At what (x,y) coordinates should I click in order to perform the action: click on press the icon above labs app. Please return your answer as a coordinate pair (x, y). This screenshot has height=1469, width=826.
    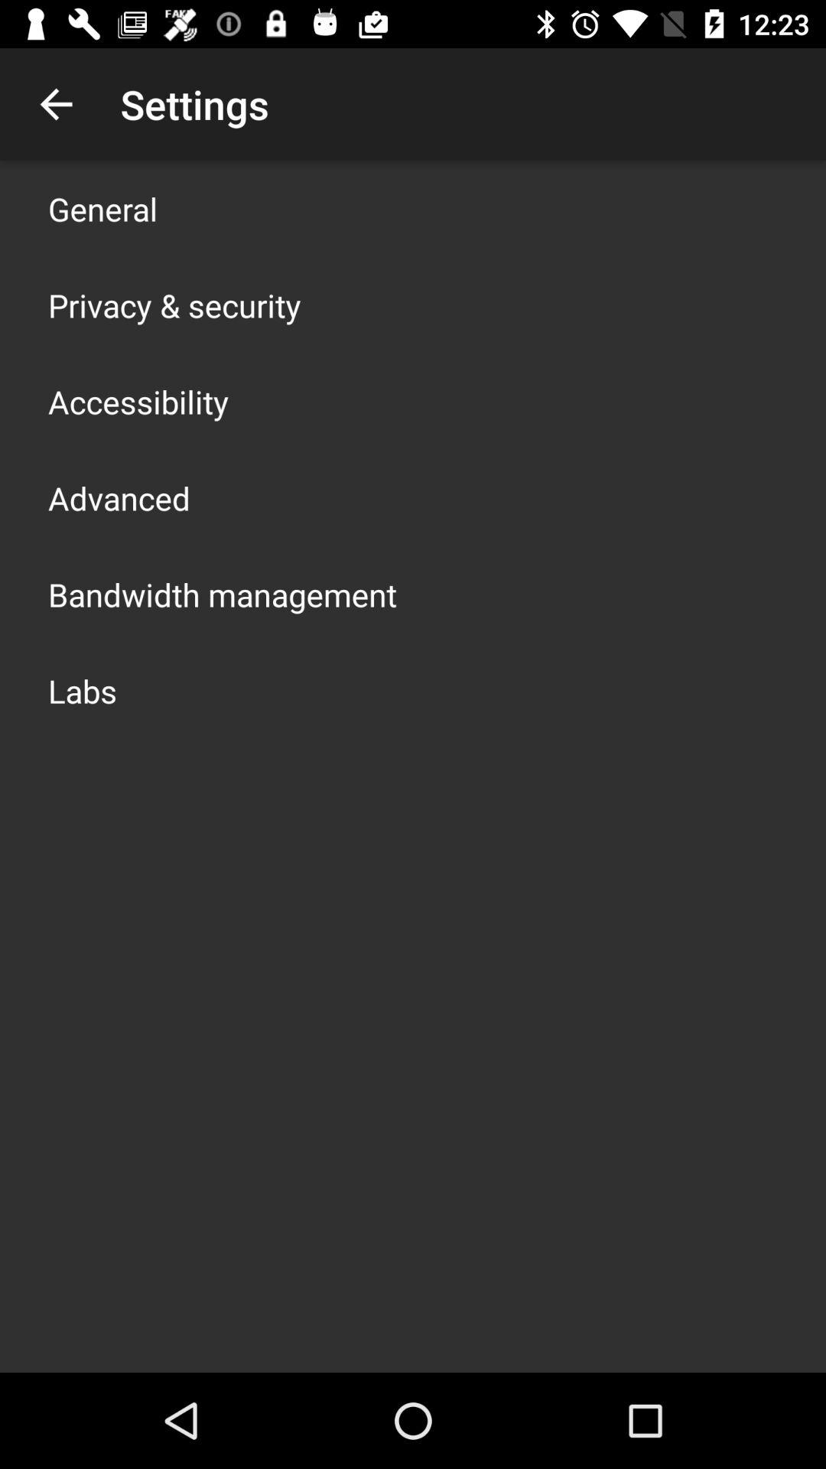
    Looking at the image, I should click on (223, 594).